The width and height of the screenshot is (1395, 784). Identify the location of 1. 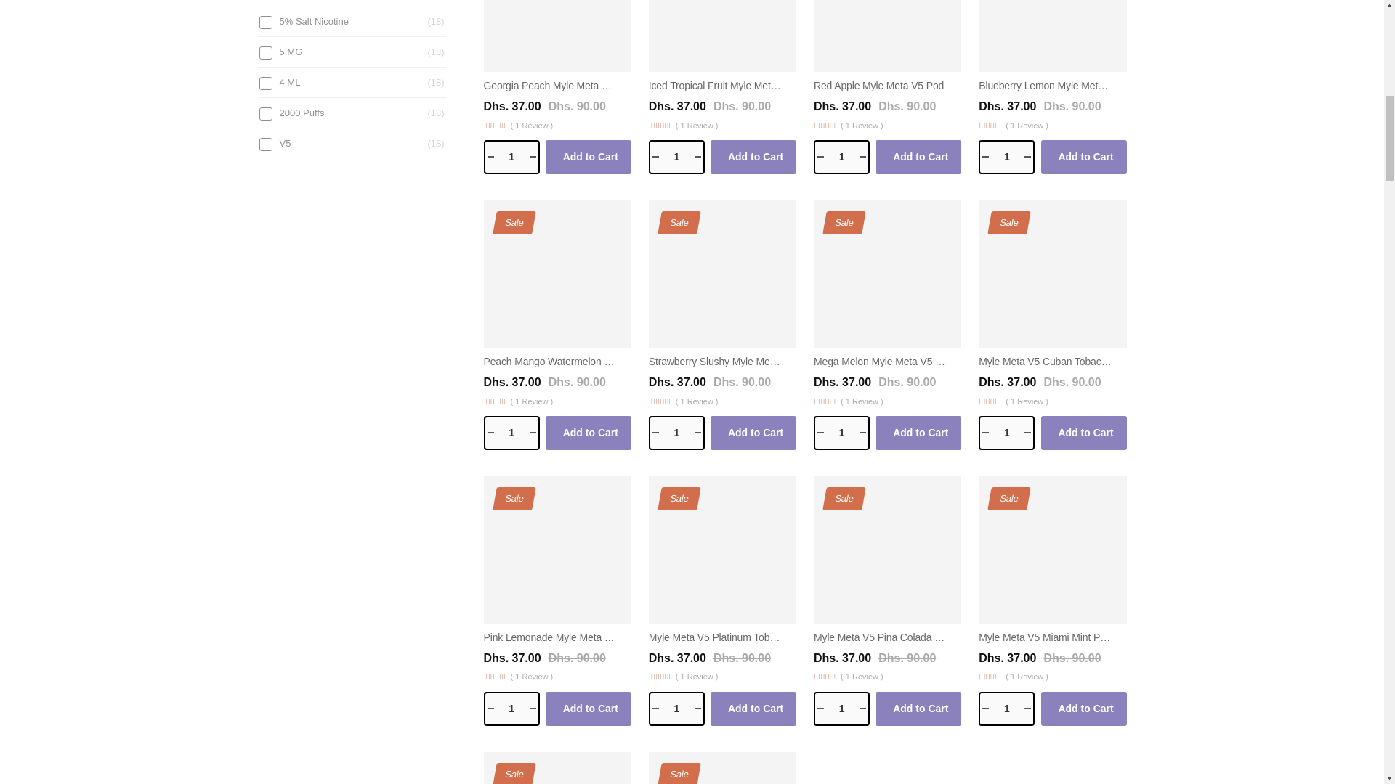
(1007, 157).